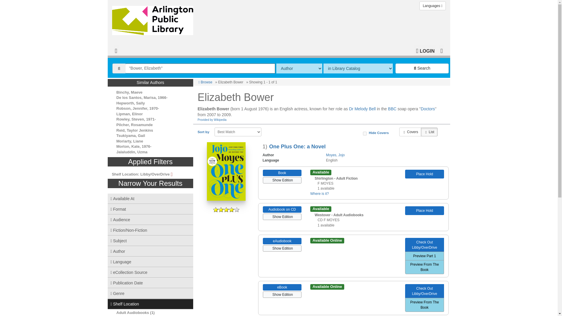  What do you see at coordinates (129, 114) in the screenshot?
I see `Lipman, Elinor` at bounding box center [129, 114].